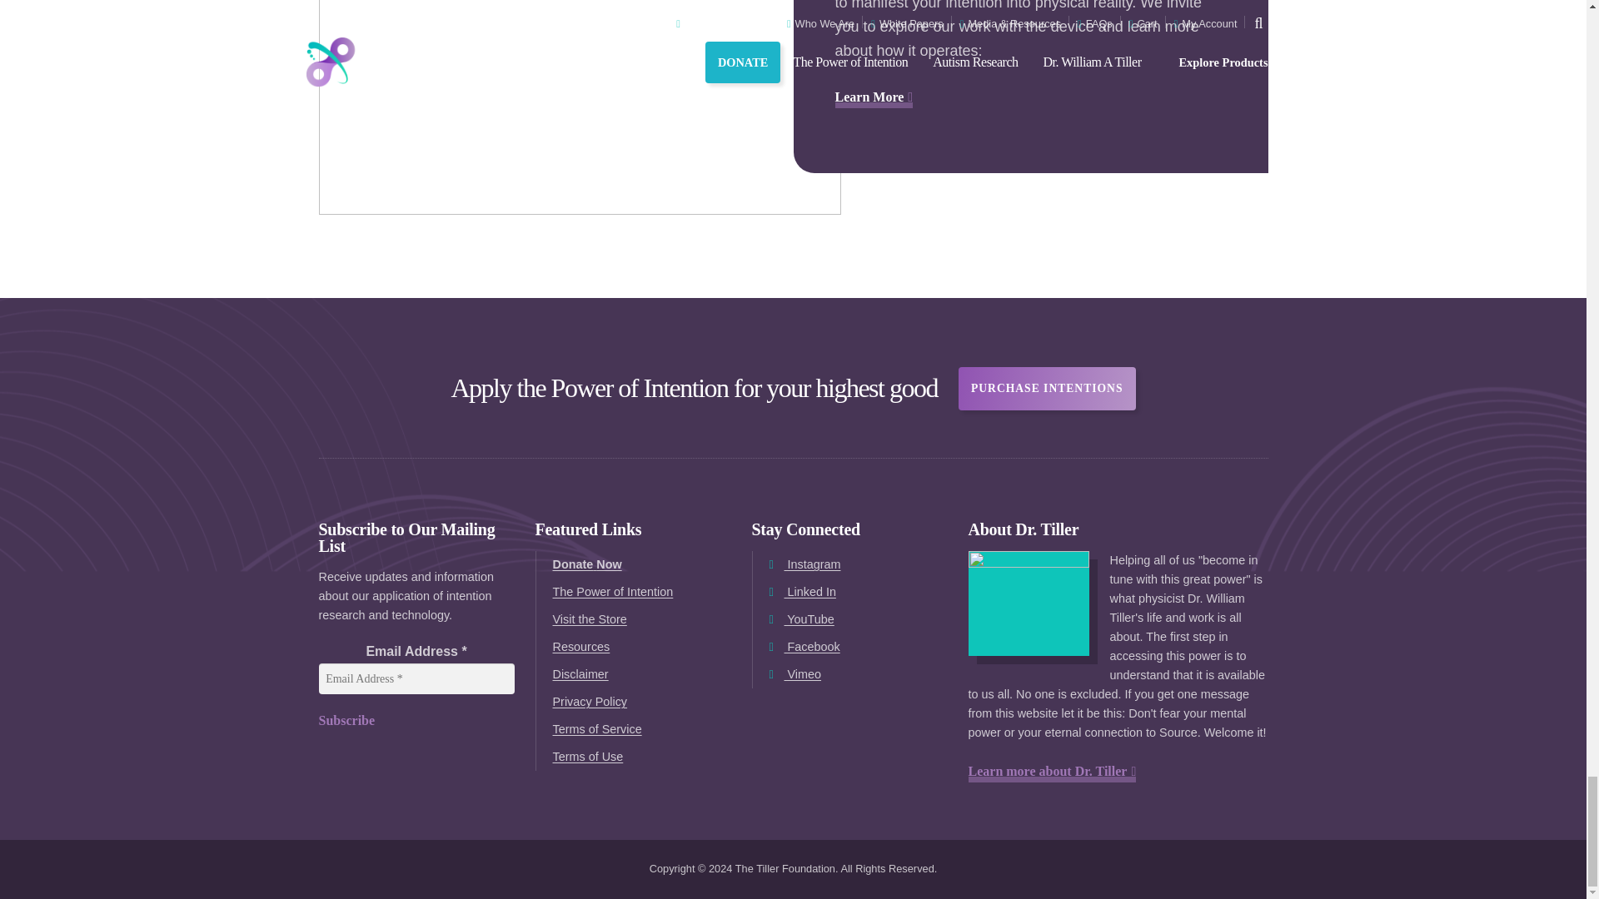 Image resolution: width=1599 pixels, height=899 pixels. I want to click on Visit the Store, so click(640, 619).